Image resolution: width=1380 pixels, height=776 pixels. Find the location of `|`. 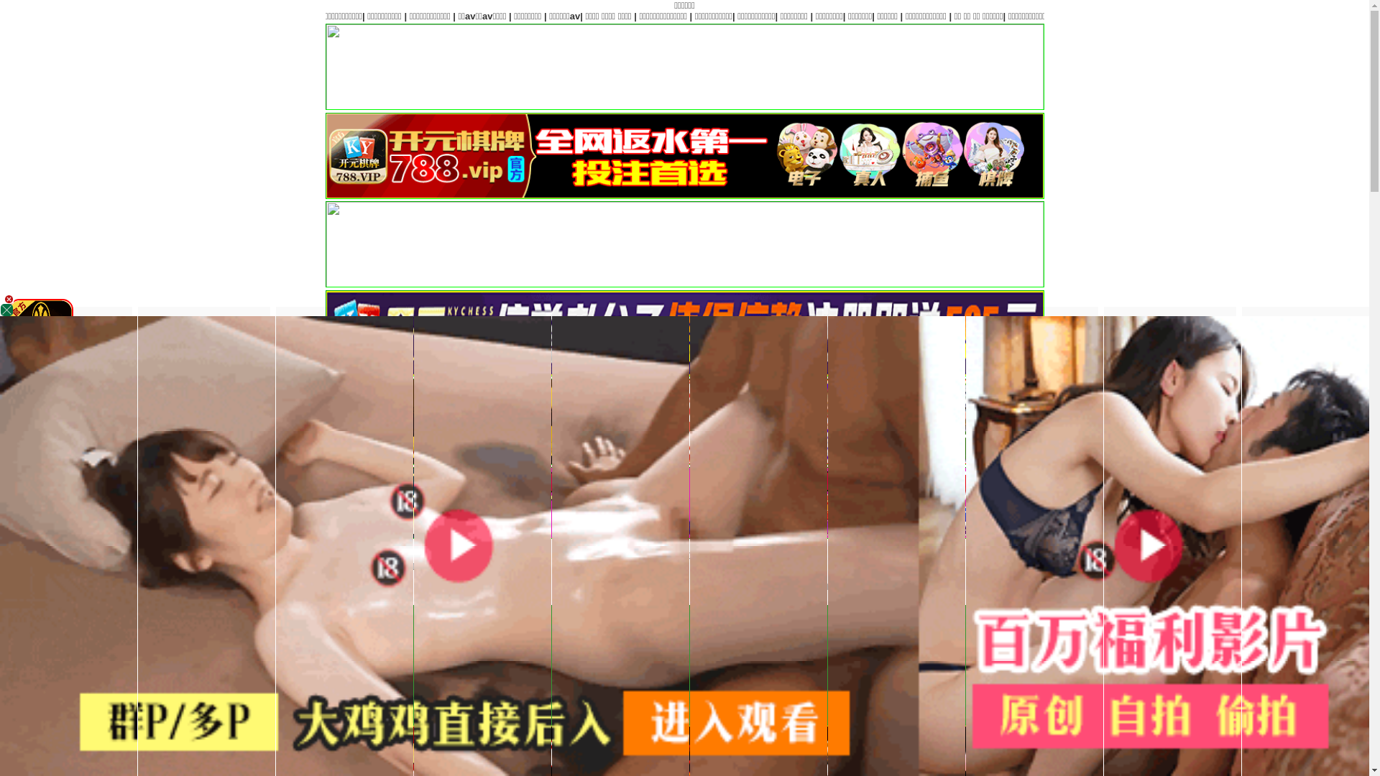

| is located at coordinates (1333, 16).